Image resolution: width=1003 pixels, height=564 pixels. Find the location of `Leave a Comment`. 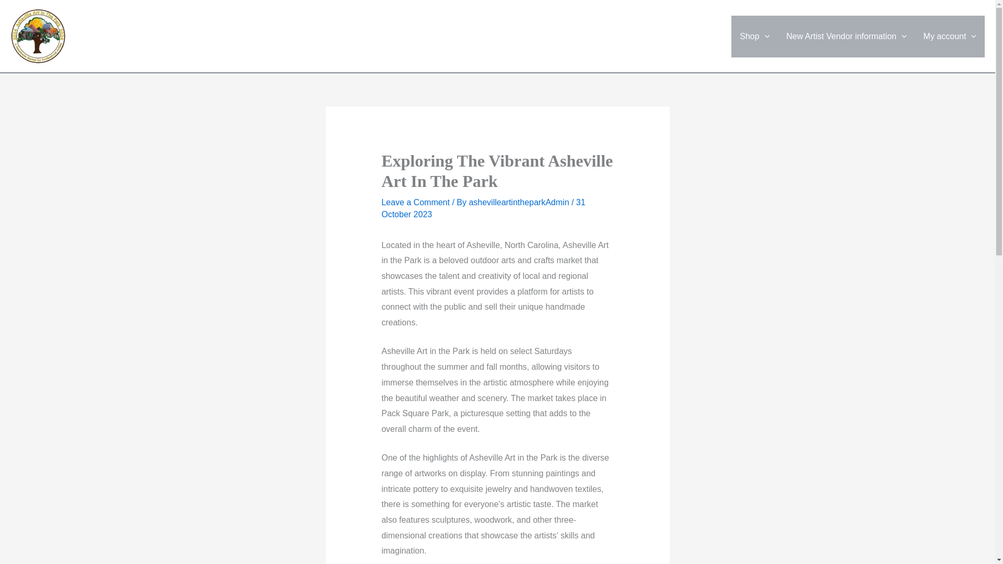

Leave a Comment is located at coordinates (415, 203).